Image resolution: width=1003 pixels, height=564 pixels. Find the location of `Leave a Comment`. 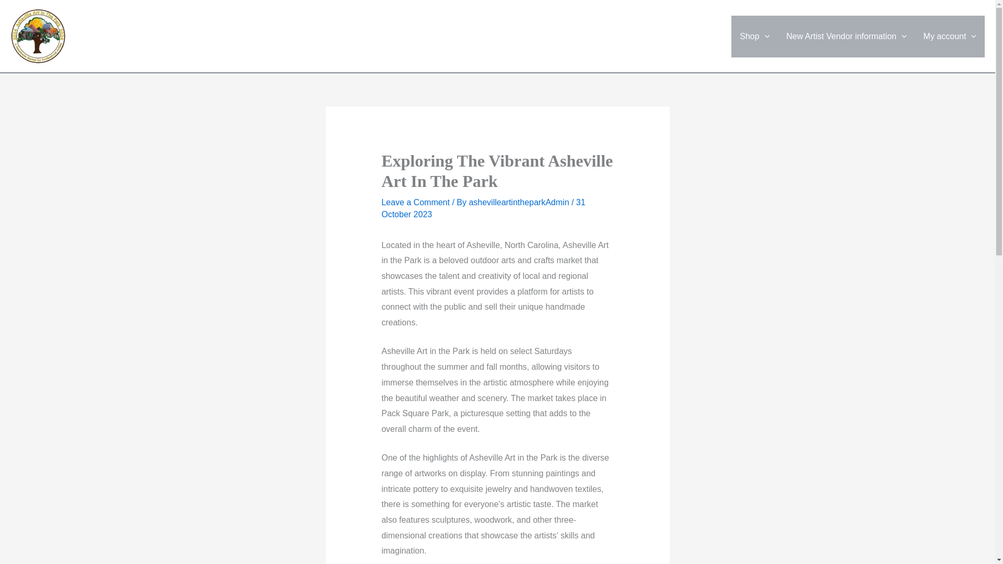

Leave a Comment is located at coordinates (415, 203).